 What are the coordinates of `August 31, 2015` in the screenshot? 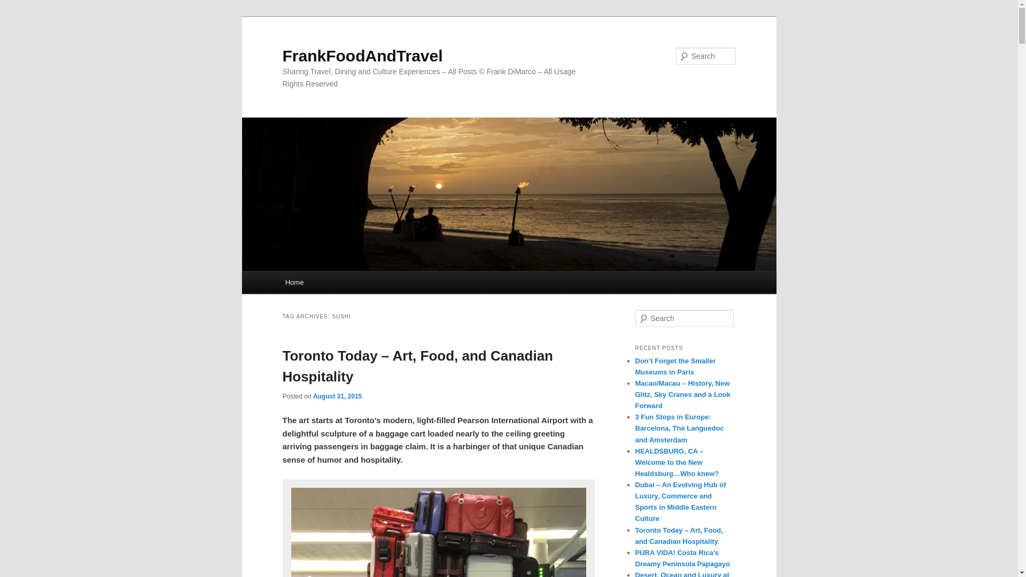 It's located at (337, 396).